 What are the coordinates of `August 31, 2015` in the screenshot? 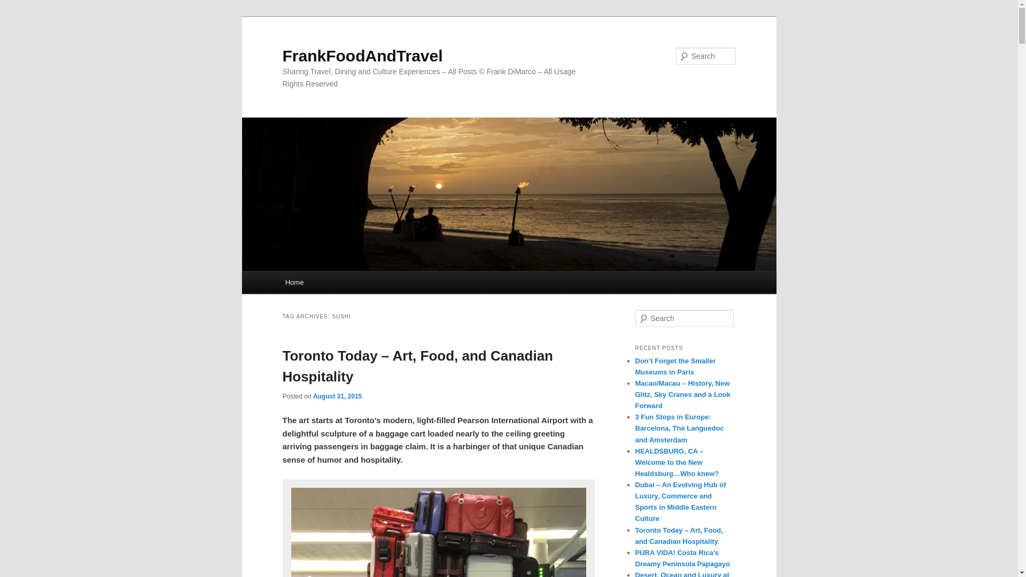 It's located at (337, 396).